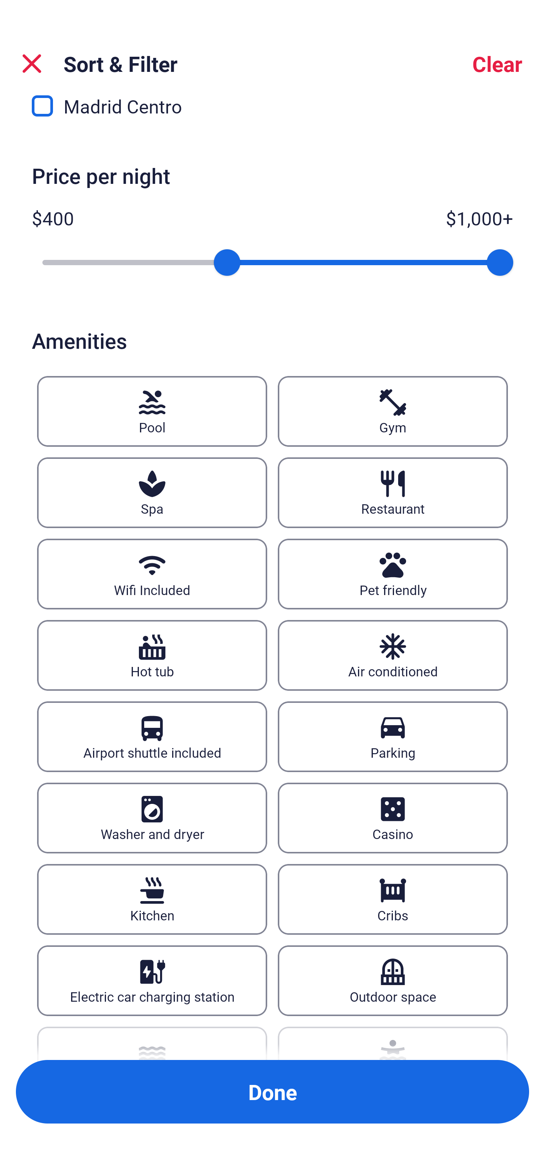 The image size is (545, 1150). Describe the element at coordinates (393, 899) in the screenshot. I see `Cribs` at that location.